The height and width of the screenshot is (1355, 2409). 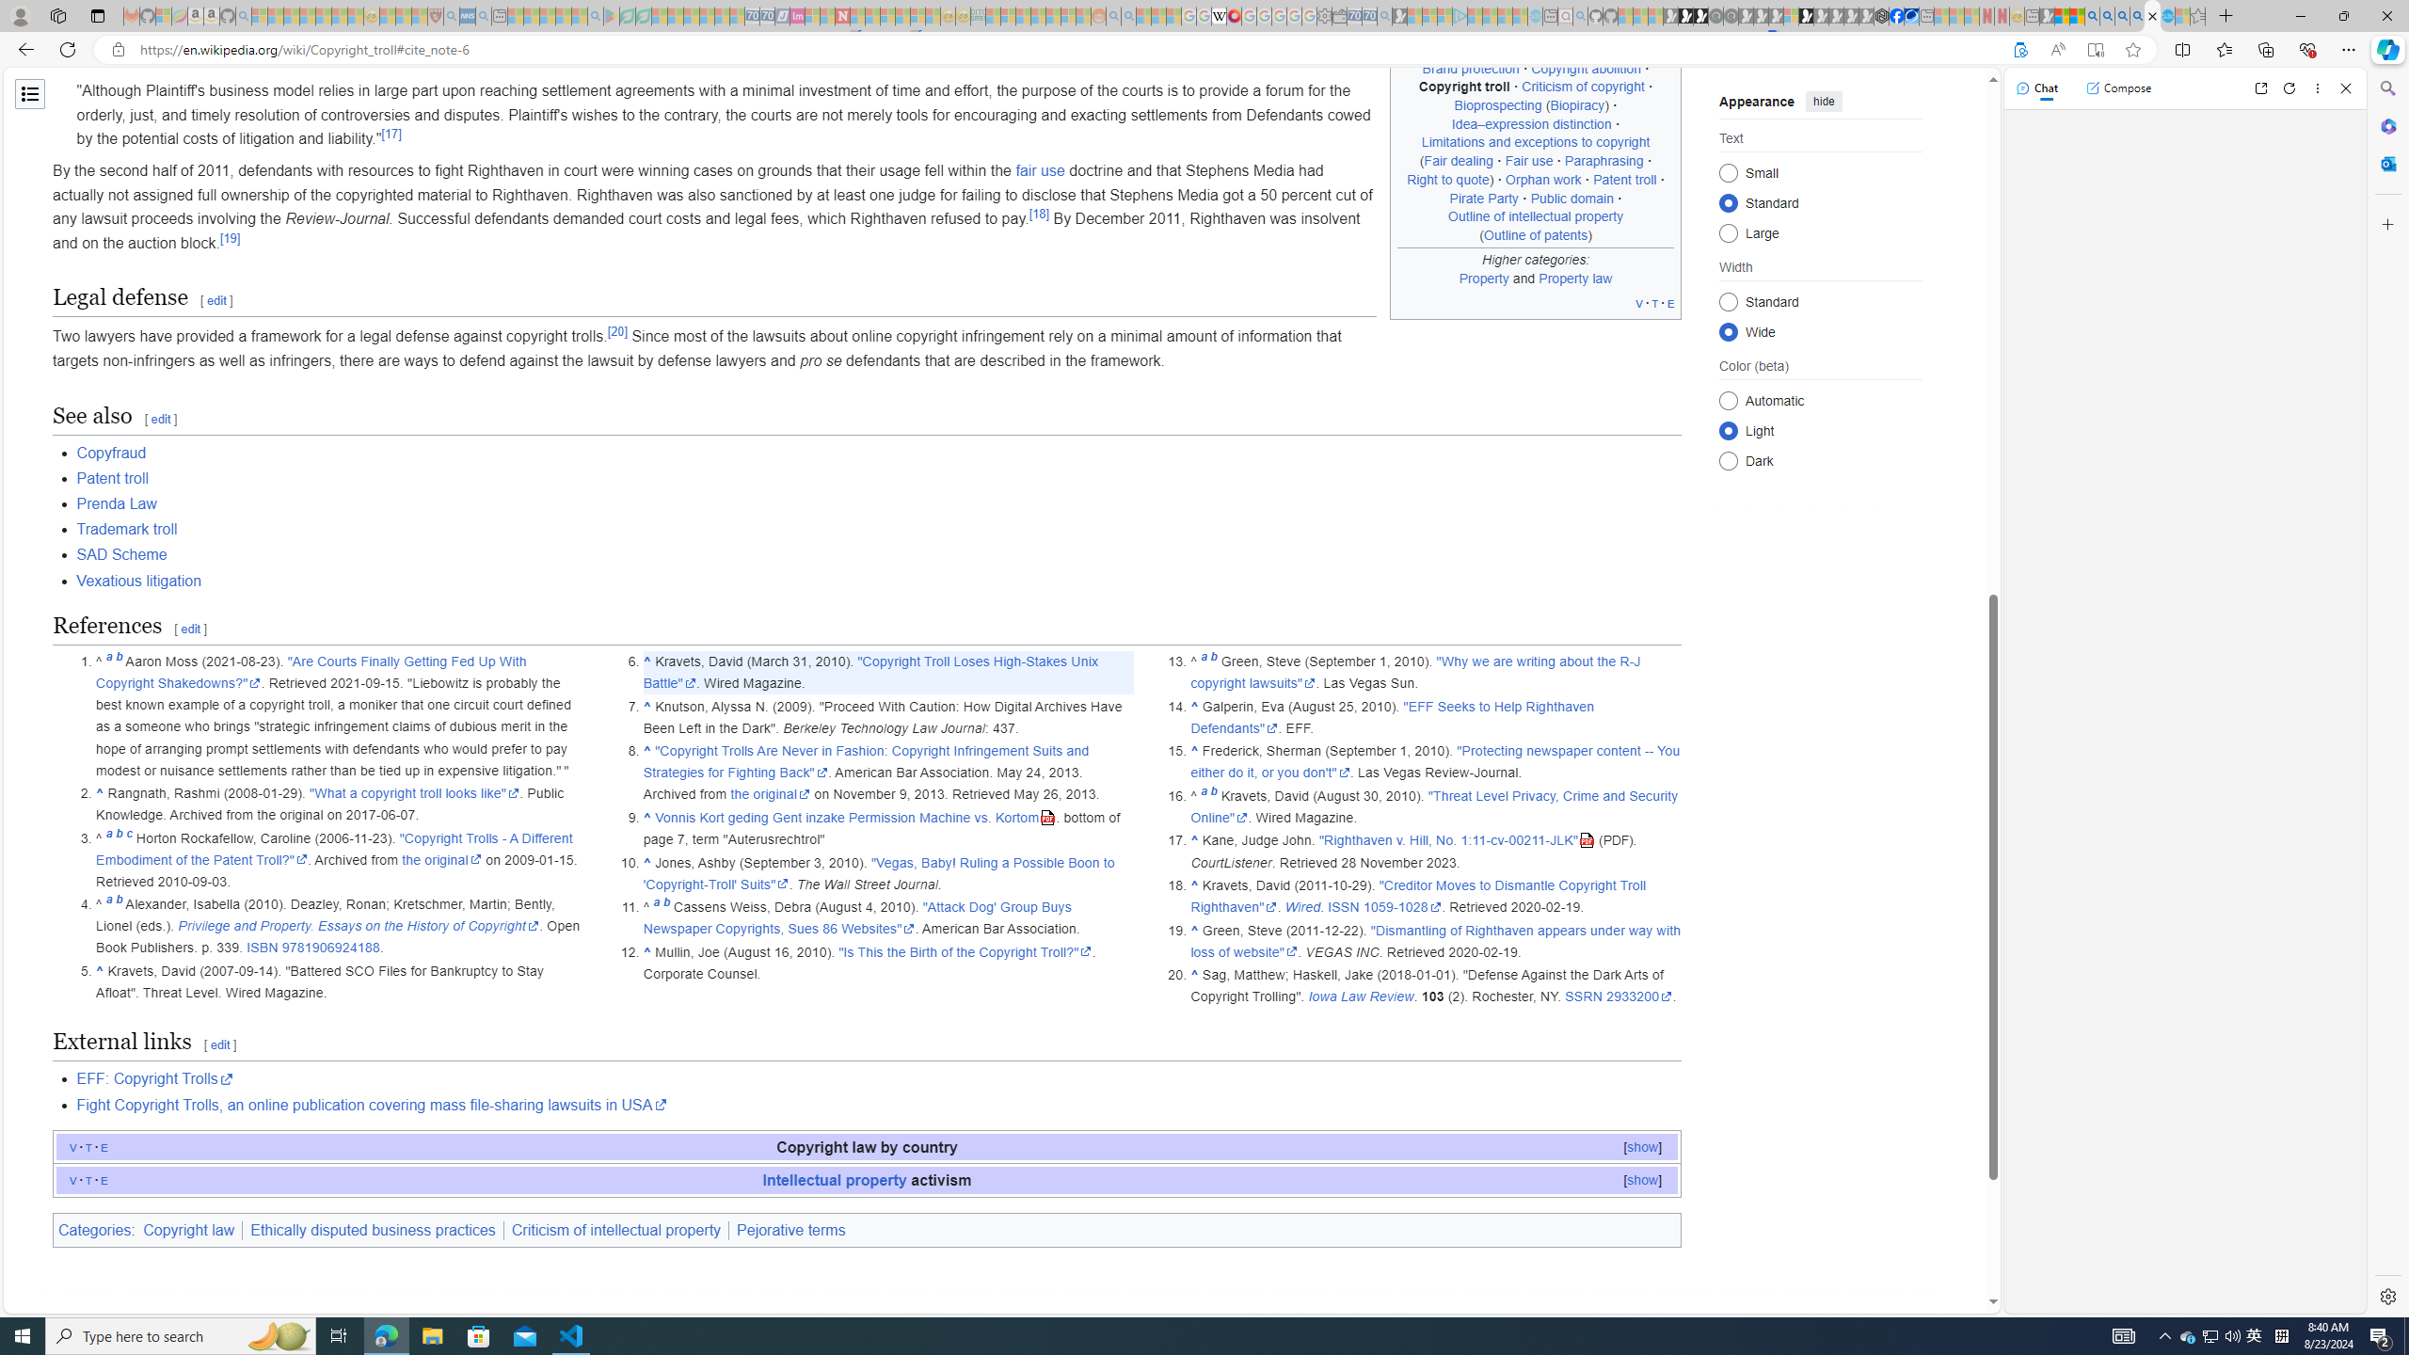 What do you see at coordinates (2388, 693) in the screenshot?
I see `Side bar` at bounding box center [2388, 693].